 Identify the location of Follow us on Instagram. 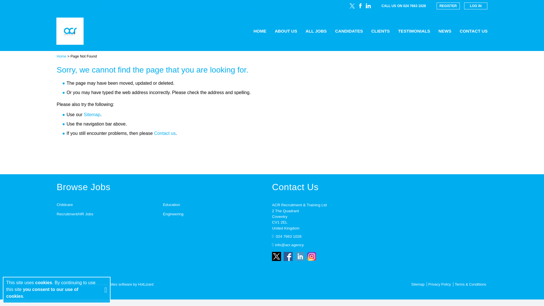
(312, 256).